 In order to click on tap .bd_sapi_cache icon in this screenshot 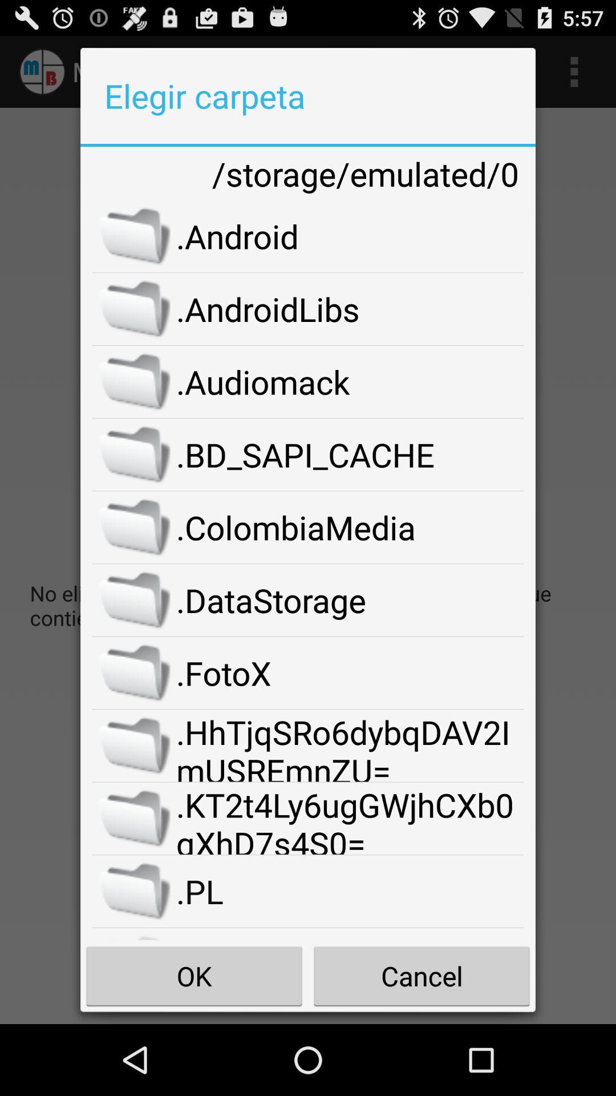, I will do `click(350, 454)`.